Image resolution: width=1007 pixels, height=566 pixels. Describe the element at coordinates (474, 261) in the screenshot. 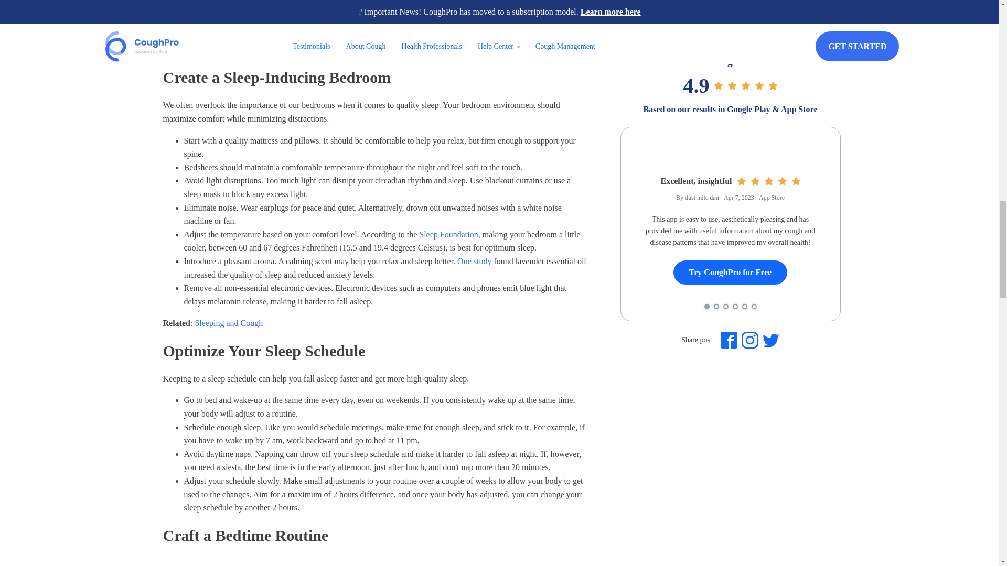

I see `One study` at that location.